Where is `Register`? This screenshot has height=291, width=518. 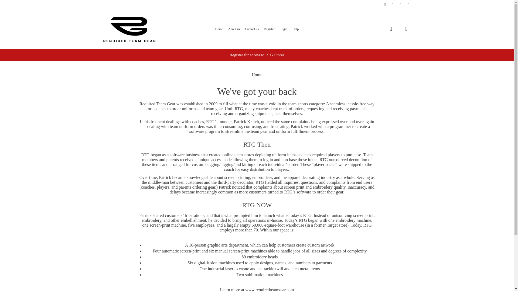
Register is located at coordinates (269, 29).